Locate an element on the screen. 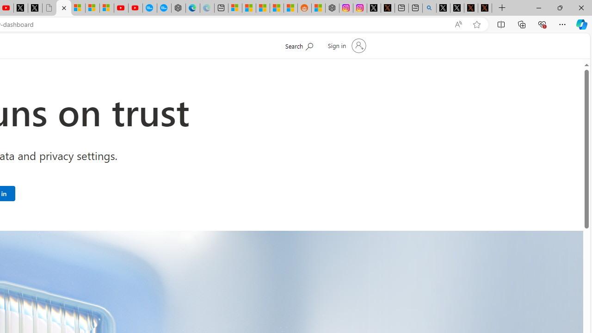 The width and height of the screenshot is (592, 333). Shanghai, China Weather trends | Microsoft Weather is located at coordinates (290, 8).